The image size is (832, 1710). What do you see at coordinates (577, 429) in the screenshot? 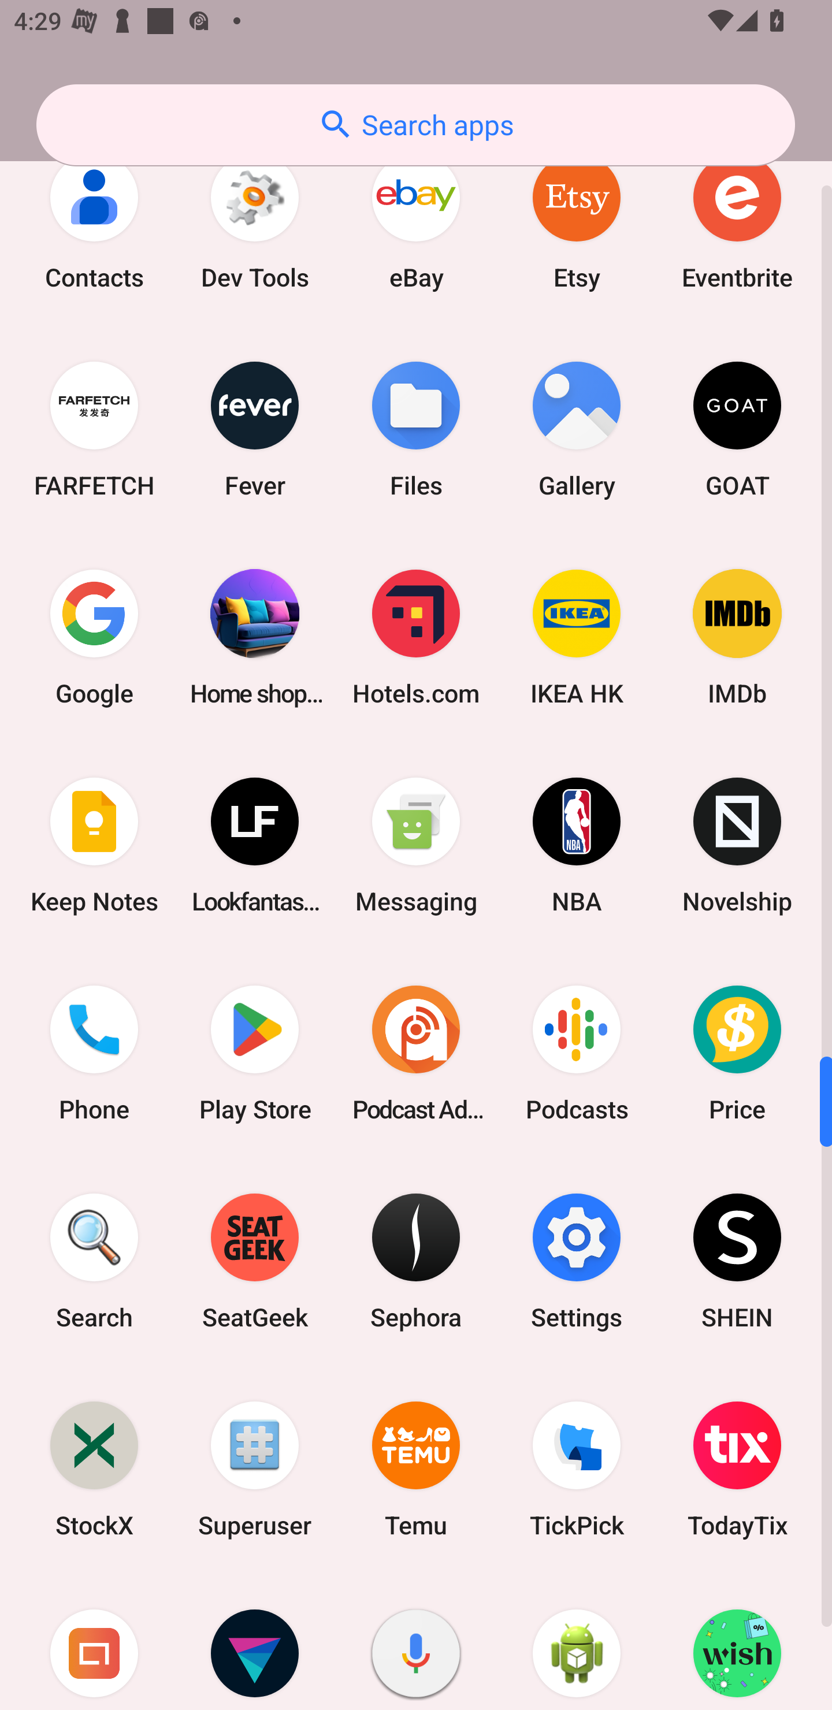
I see `Gallery` at bounding box center [577, 429].